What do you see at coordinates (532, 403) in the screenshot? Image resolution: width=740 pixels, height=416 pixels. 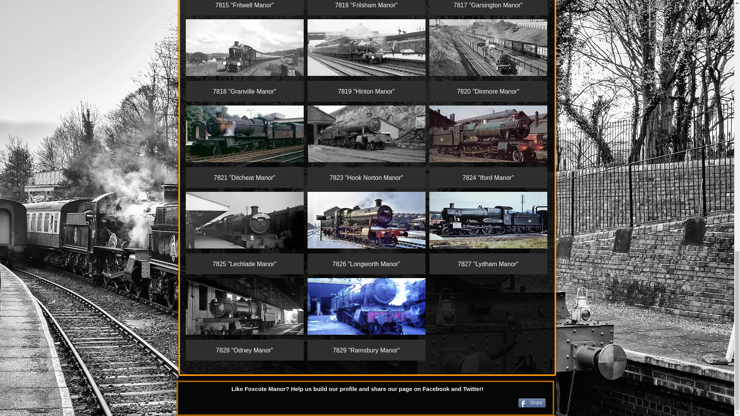 I see `Share` at bounding box center [532, 403].